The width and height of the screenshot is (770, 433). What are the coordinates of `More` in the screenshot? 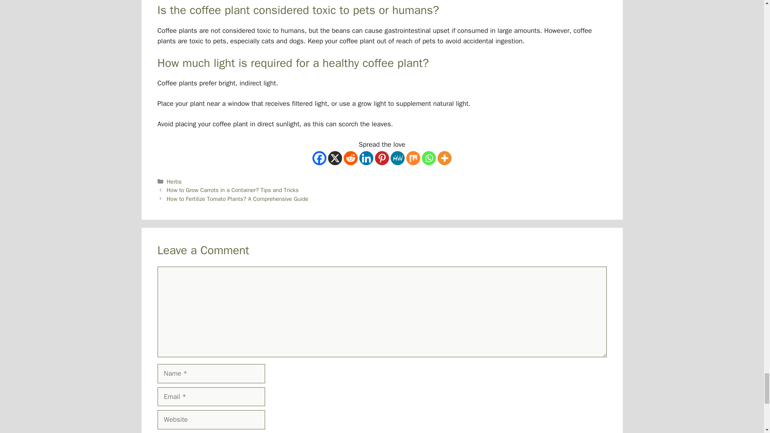 It's located at (444, 158).